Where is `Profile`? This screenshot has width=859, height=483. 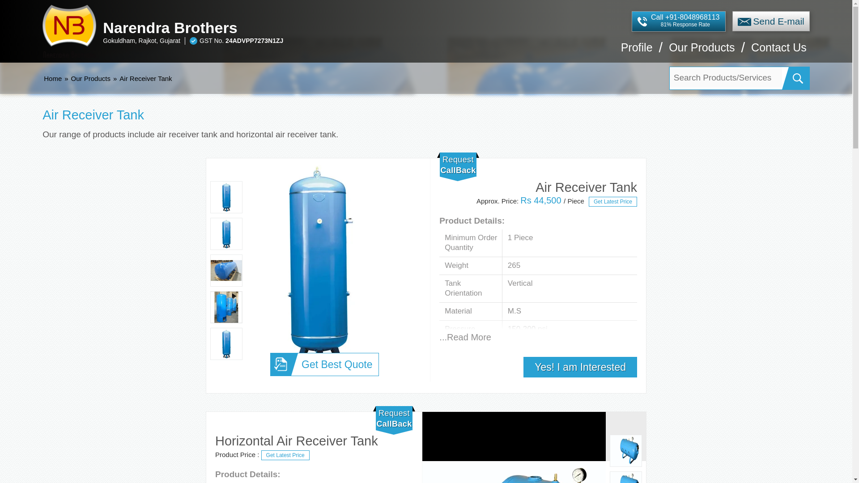 Profile is located at coordinates (637, 52).